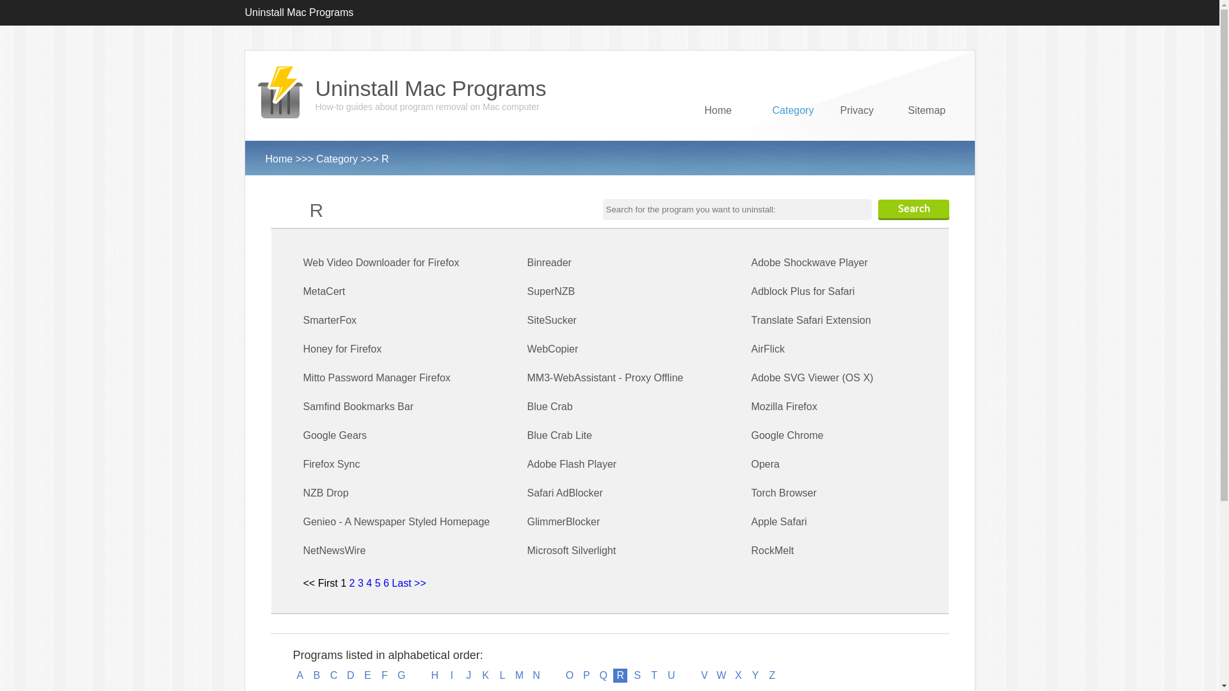 This screenshot has height=691, width=1229. I want to click on Translate Safari Extension, so click(812, 320).